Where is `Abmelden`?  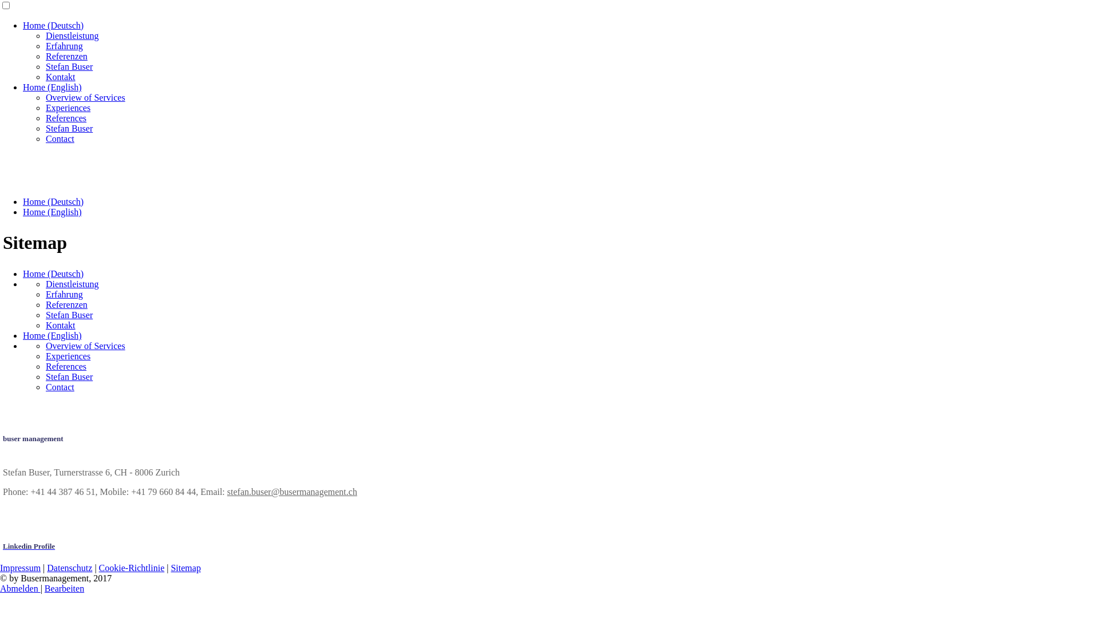 Abmelden is located at coordinates (21, 588).